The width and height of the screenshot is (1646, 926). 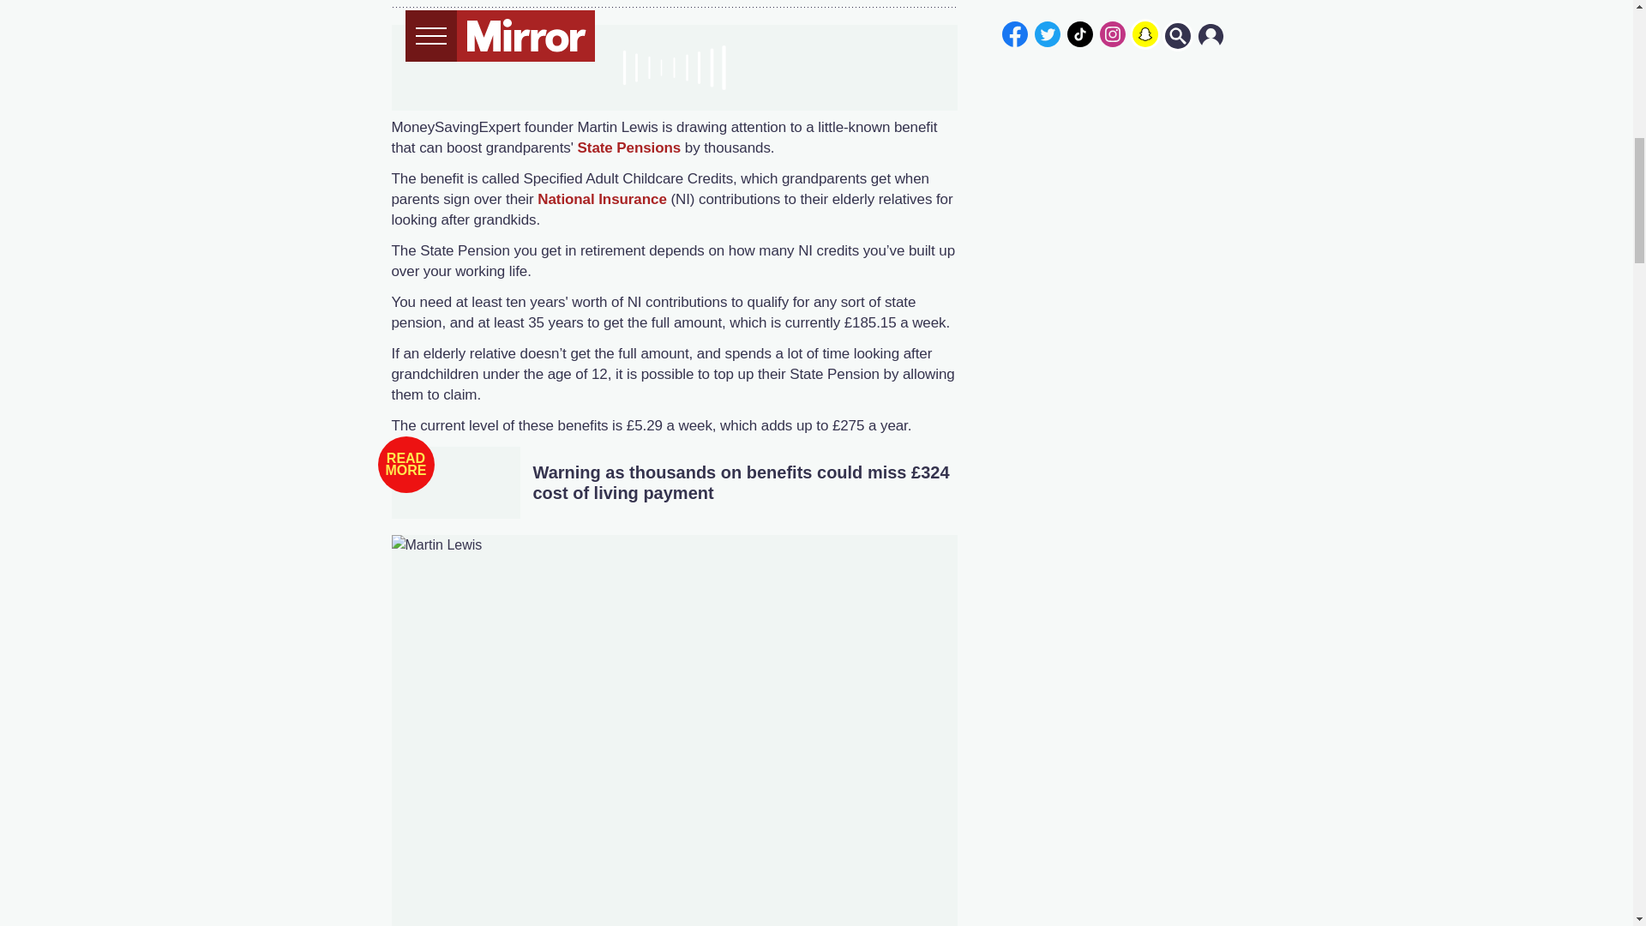 What do you see at coordinates (629, 147) in the screenshot?
I see `State Pensions` at bounding box center [629, 147].